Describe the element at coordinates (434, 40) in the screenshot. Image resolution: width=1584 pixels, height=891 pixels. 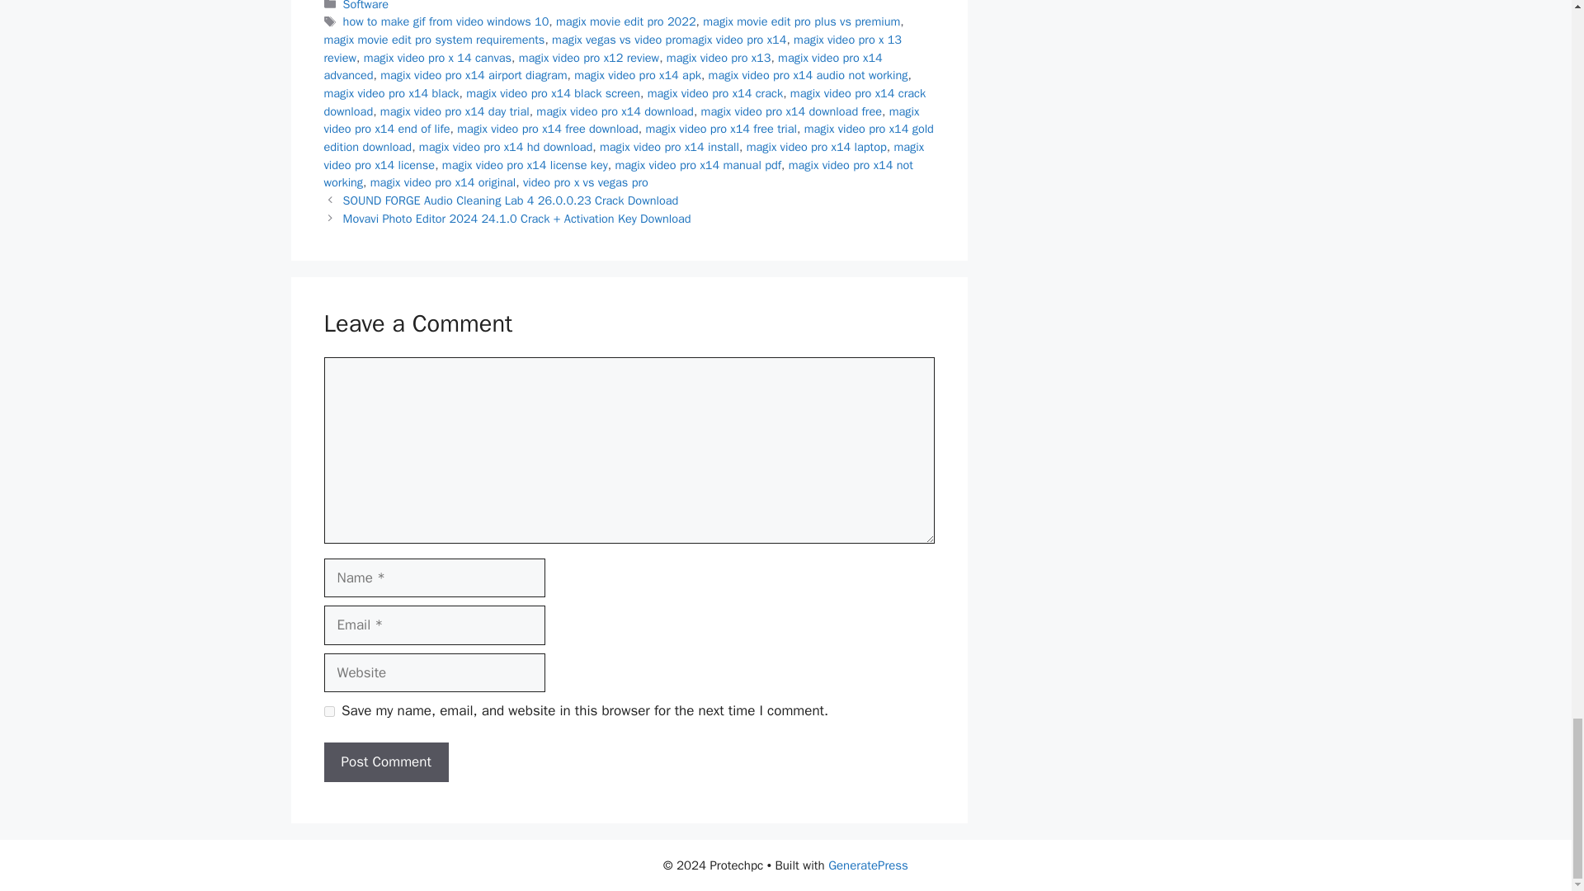
I see `magix movie edit pro system requirements` at that location.